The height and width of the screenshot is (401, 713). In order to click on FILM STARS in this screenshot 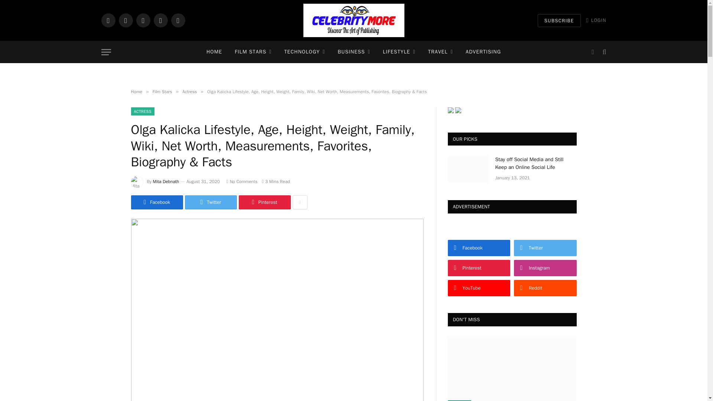, I will do `click(253, 52)`.